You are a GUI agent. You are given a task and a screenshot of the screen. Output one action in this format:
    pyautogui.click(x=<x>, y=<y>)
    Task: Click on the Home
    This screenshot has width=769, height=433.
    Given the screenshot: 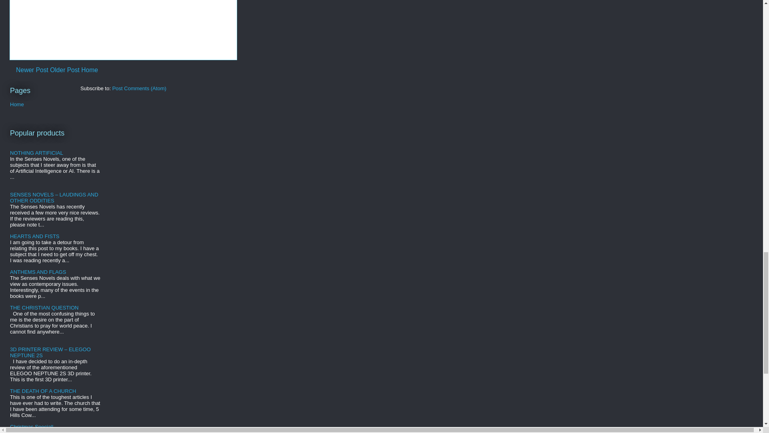 What is the action you would take?
    pyautogui.click(x=17, y=104)
    